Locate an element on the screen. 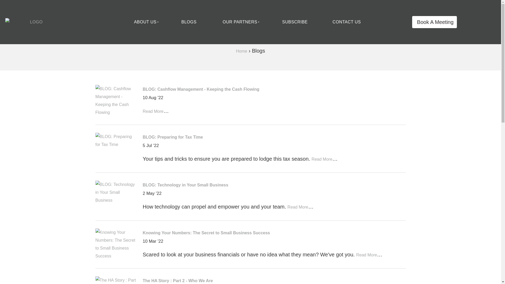 Image resolution: width=505 pixels, height=284 pixels. Read More is located at coordinates (153, 111).